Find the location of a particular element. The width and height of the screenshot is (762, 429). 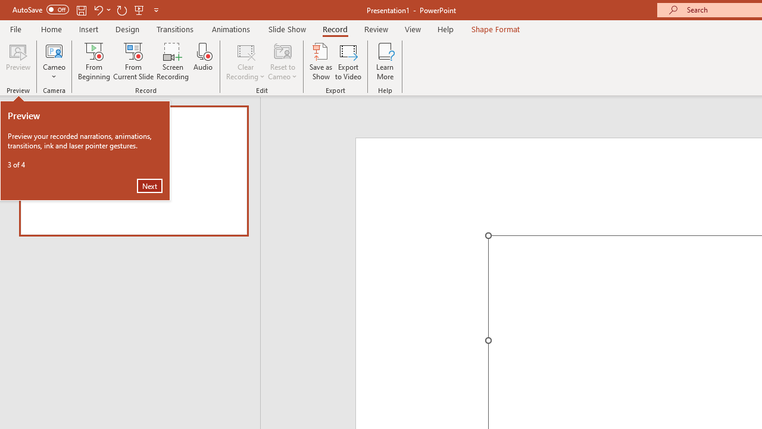

From Current Slide... is located at coordinates (133, 61).